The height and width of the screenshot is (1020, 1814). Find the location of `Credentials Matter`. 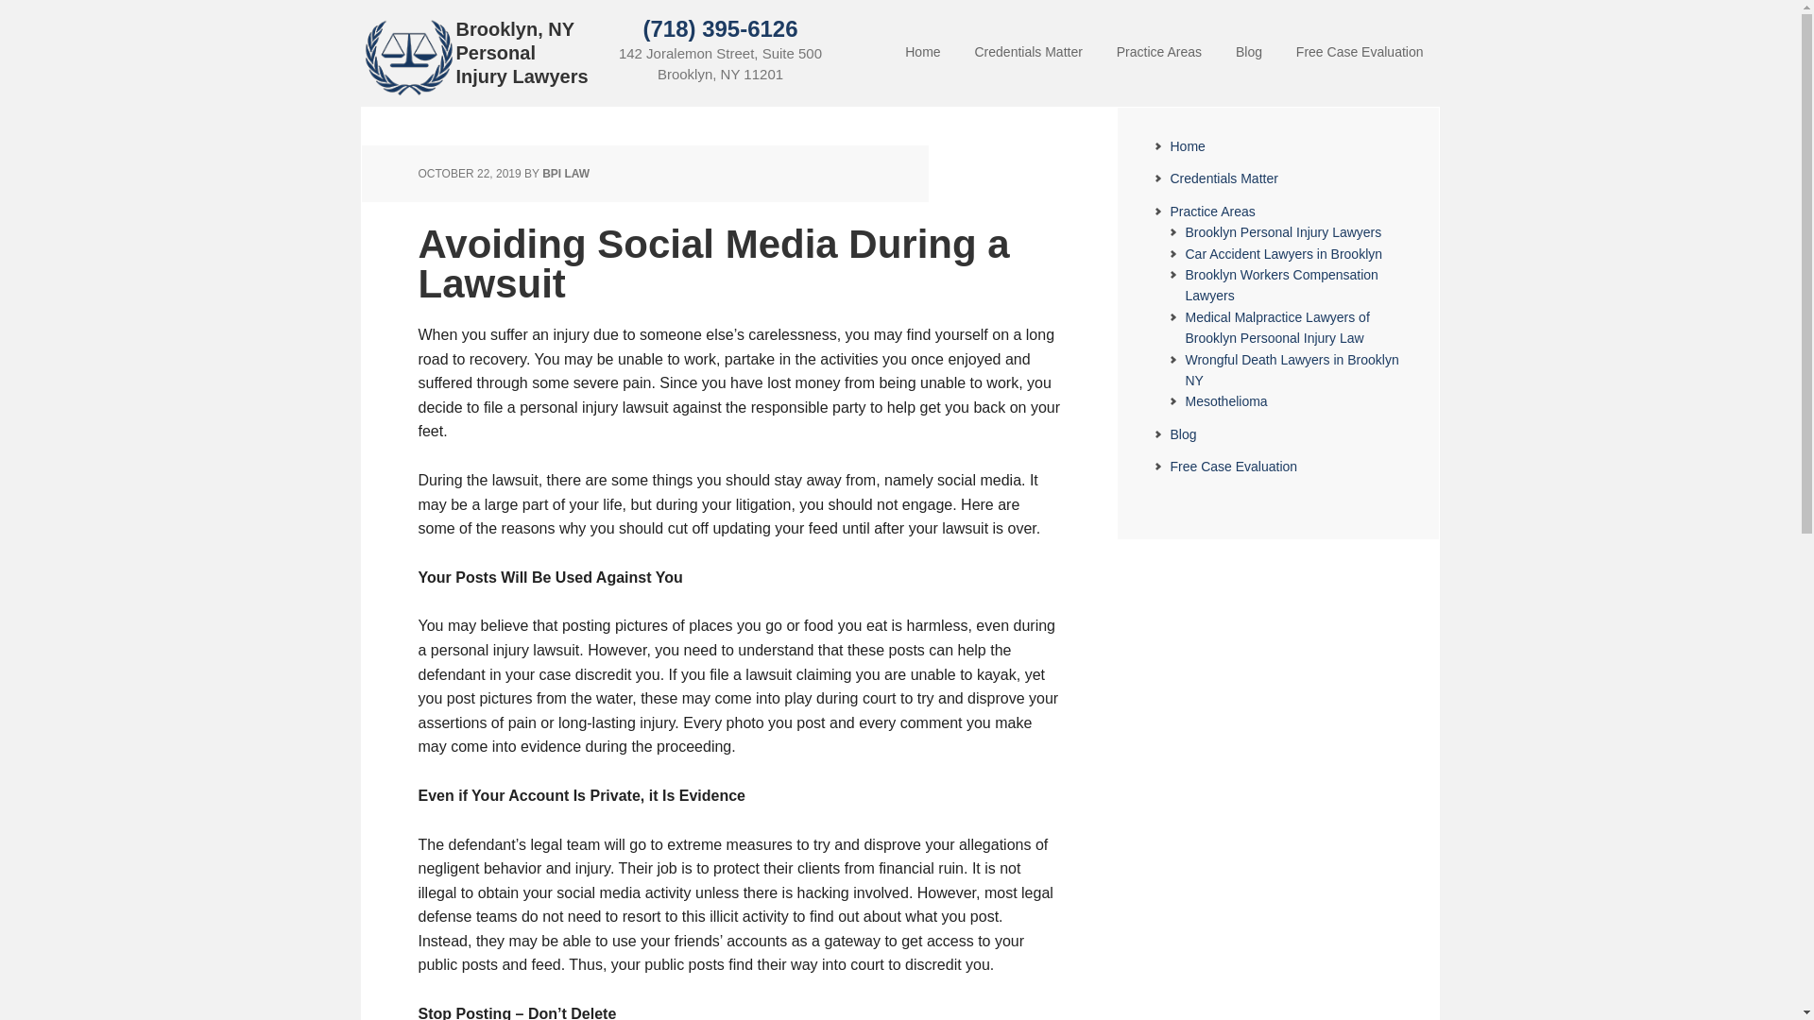

Credentials Matter is located at coordinates (1028, 53).